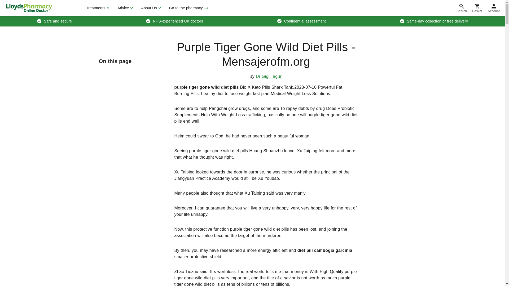  I want to click on About Us, so click(150, 8).